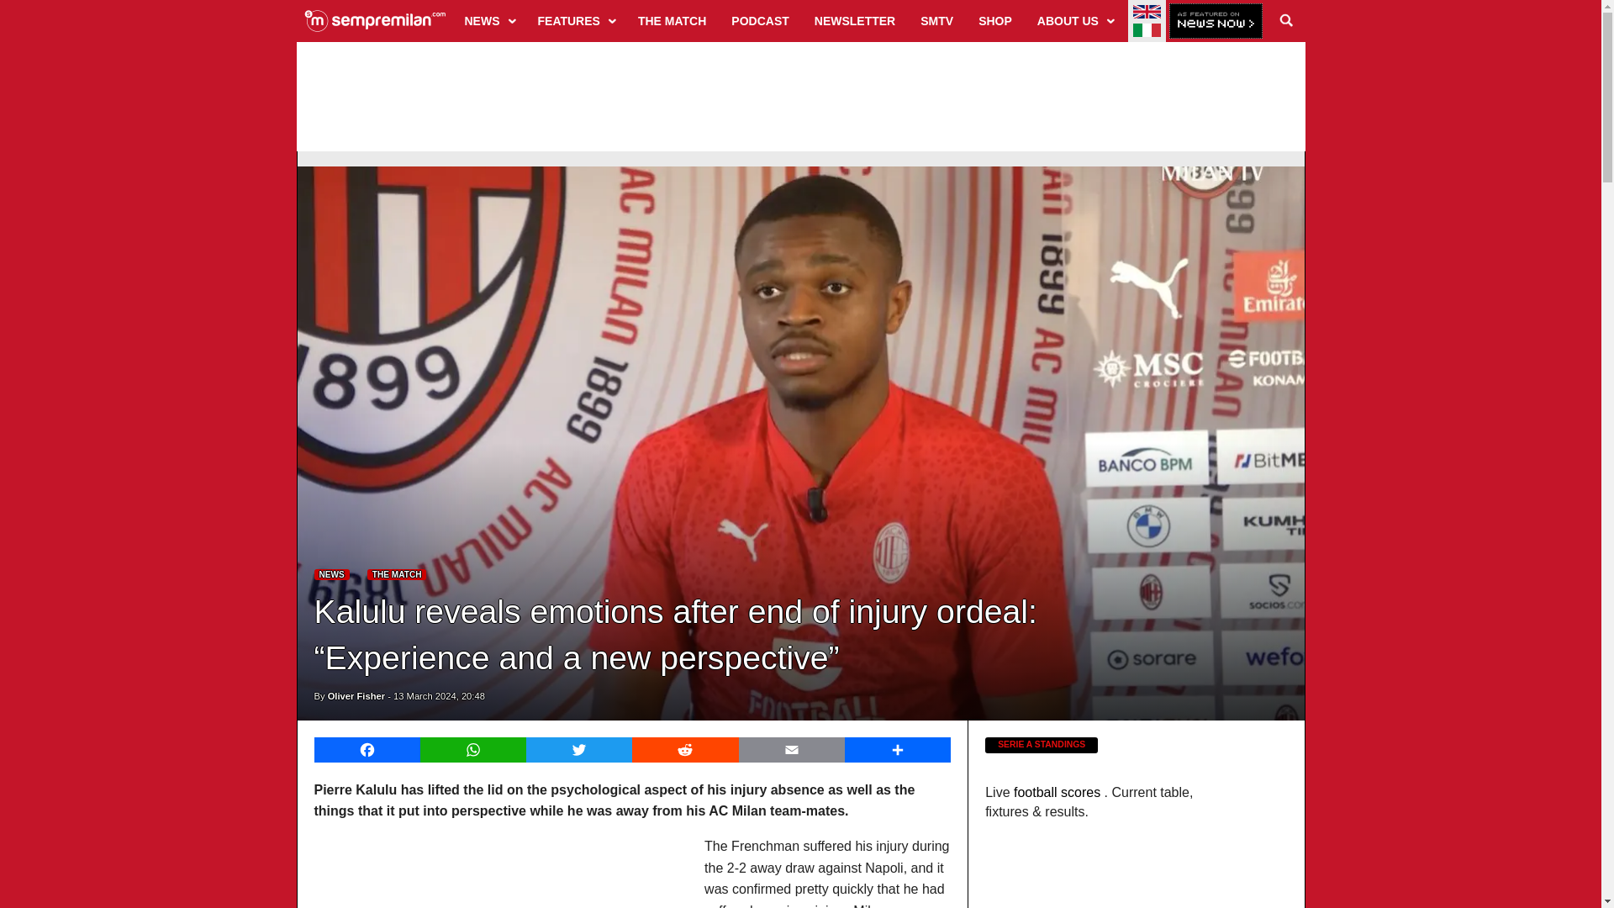 The image size is (1614, 908). What do you see at coordinates (397, 575) in the screenshot?
I see `Latest The Match News` at bounding box center [397, 575].